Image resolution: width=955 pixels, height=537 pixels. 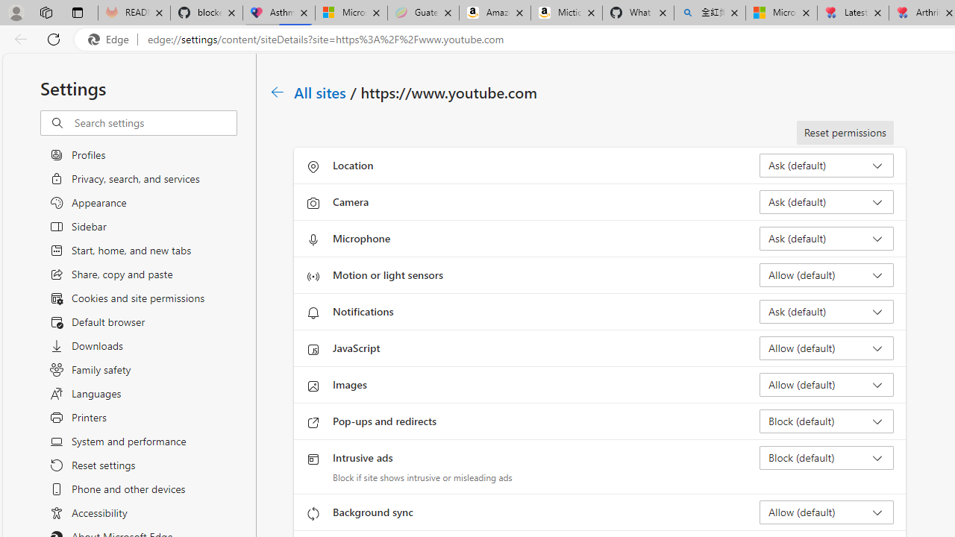 What do you see at coordinates (112, 40) in the screenshot?
I see `Edge` at bounding box center [112, 40].